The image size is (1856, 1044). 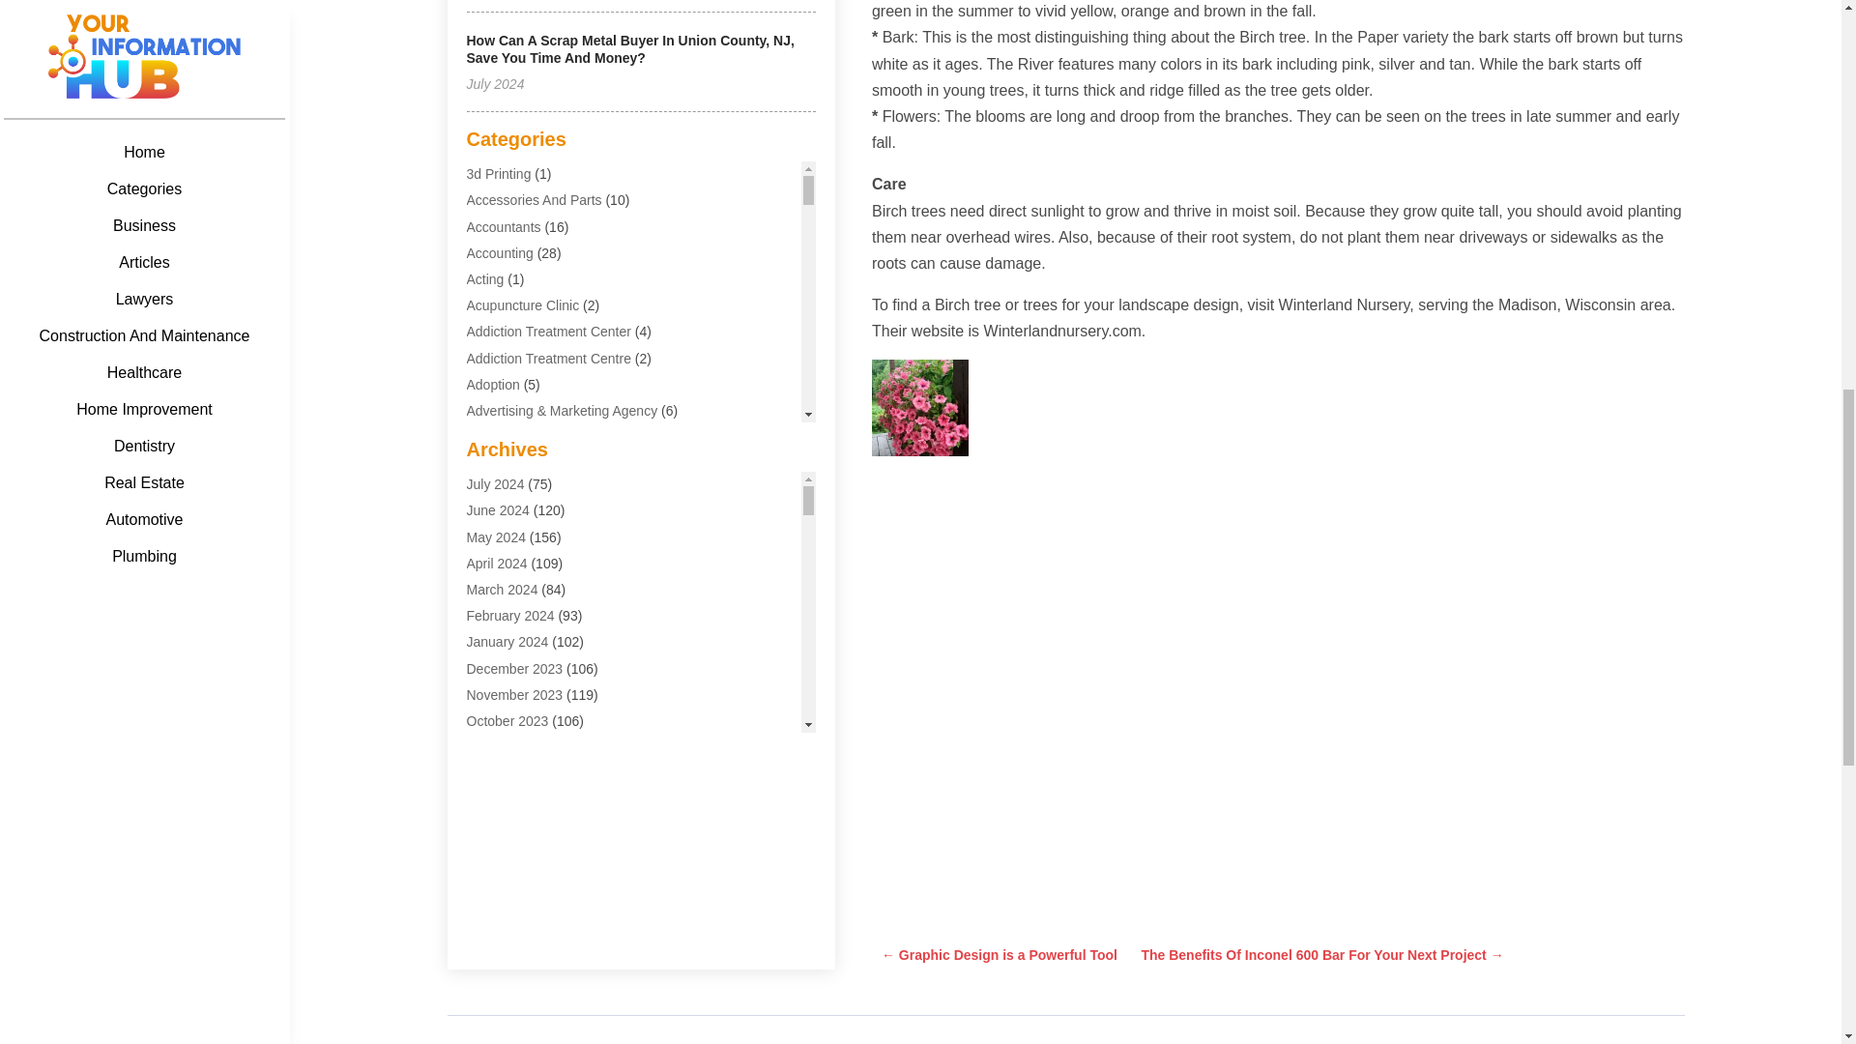 I want to click on Accountants, so click(x=503, y=226).